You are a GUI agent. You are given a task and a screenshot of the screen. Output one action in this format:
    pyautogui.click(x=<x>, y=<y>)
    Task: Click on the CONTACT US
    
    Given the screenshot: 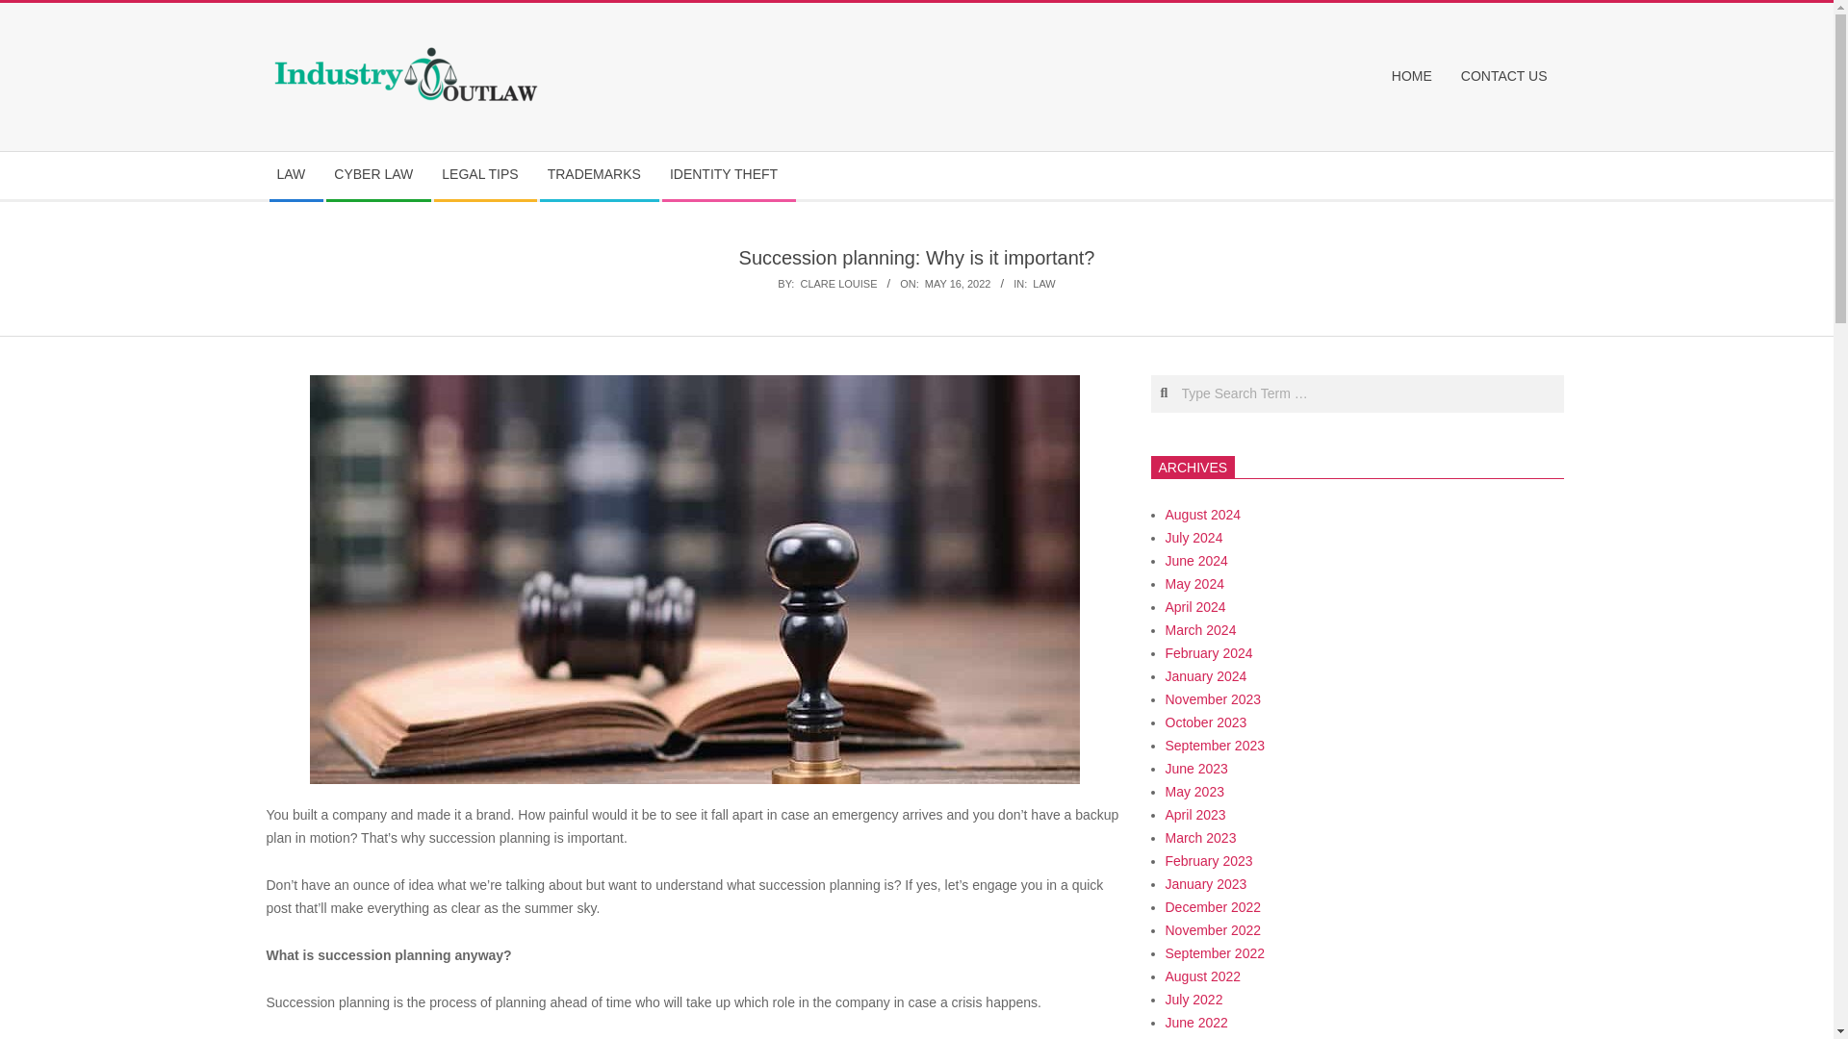 What is the action you would take?
    pyautogui.click(x=1509, y=77)
    